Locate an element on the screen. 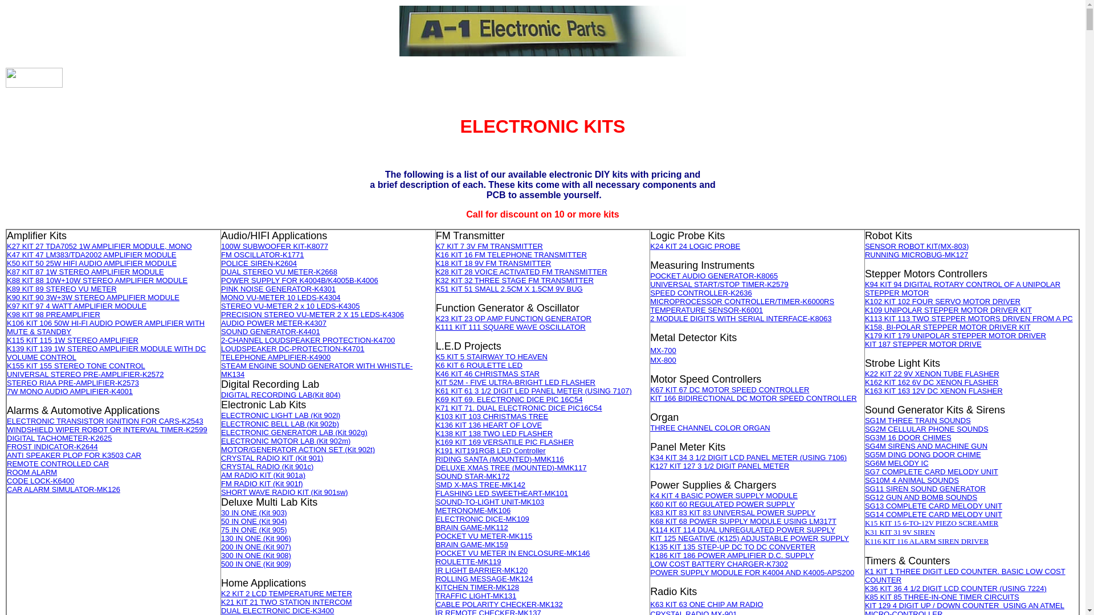 The width and height of the screenshot is (1094, 615). SENSOR ROBOT KIT(MX-803) is located at coordinates (917, 246).